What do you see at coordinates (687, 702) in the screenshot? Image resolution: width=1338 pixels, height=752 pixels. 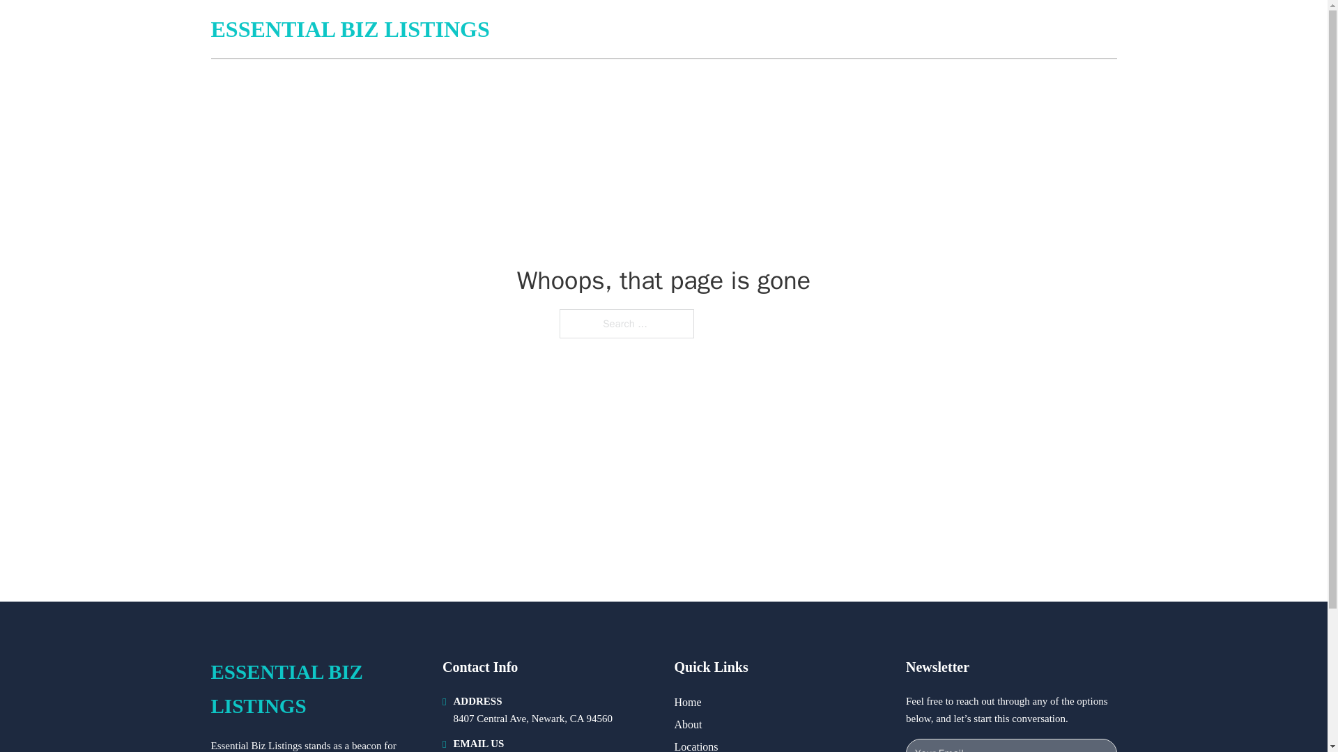 I see `Home` at bounding box center [687, 702].